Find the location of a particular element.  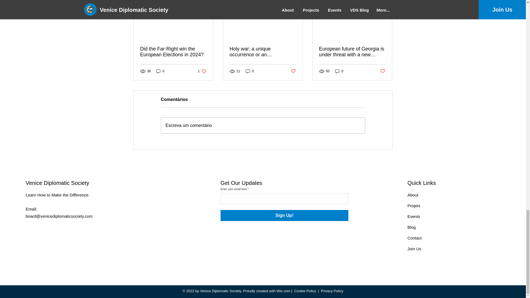

Holy war: a unique occurrence or an established practice? is located at coordinates (202, 71).